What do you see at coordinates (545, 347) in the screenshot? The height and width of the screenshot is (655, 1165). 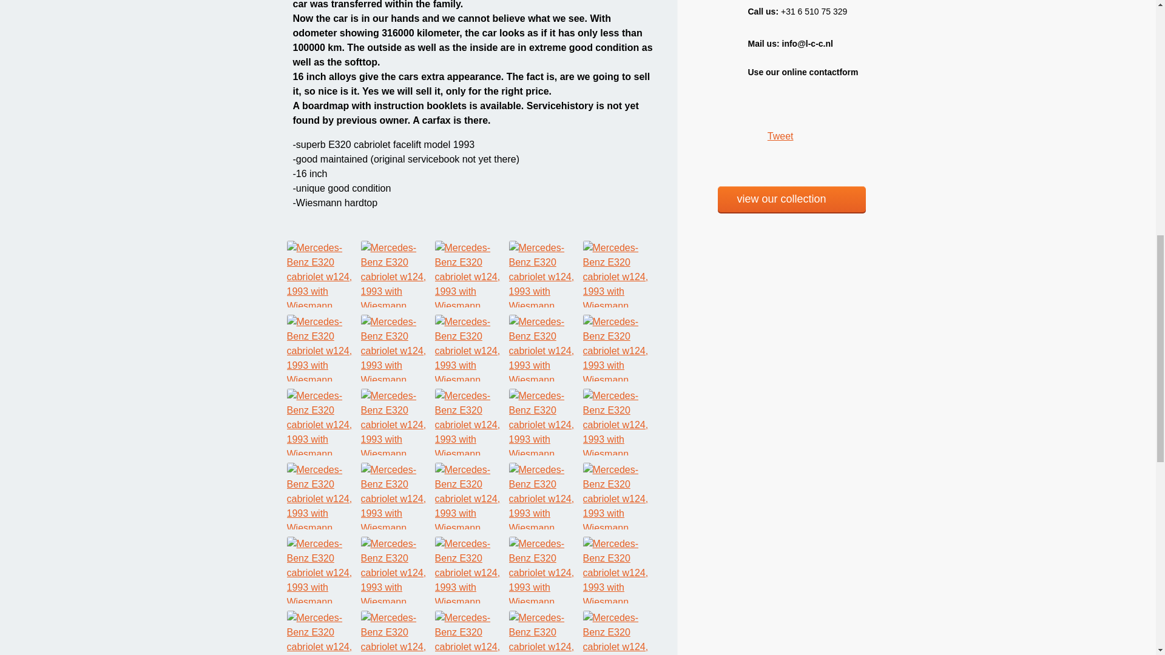 I see `View large image` at bounding box center [545, 347].